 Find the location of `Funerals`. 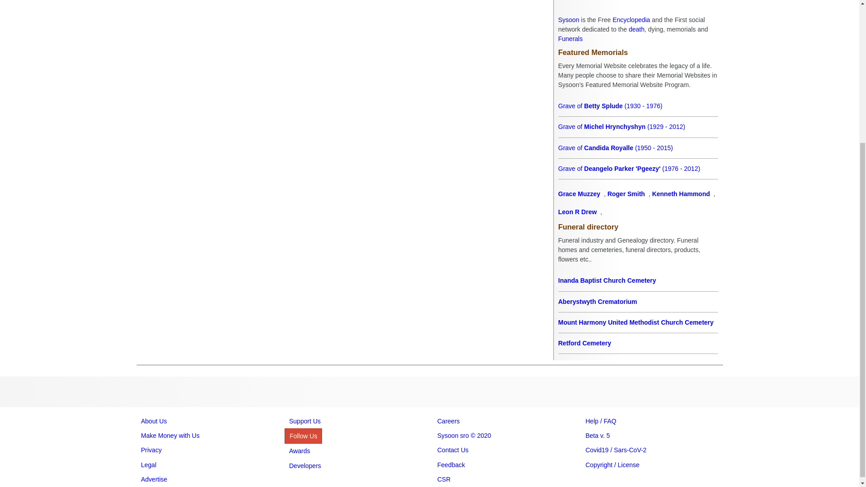

Funerals is located at coordinates (571, 38).